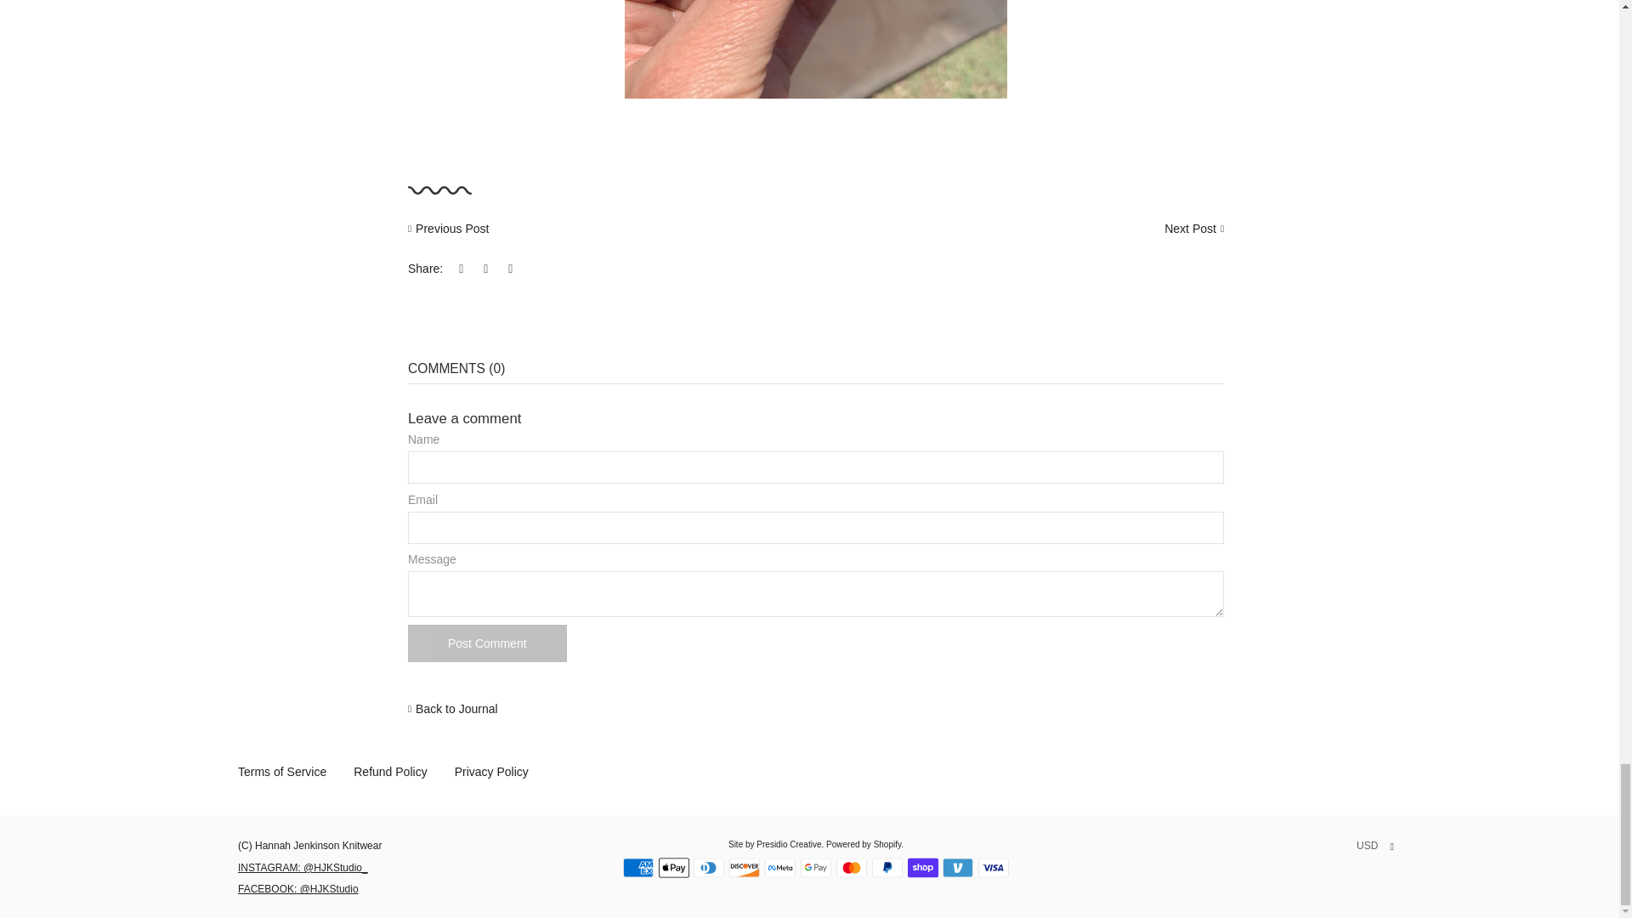 Image resolution: width=1632 pixels, height=918 pixels. What do you see at coordinates (816, 867) in the screenshot?
I see `Google Pay` at bounding box center [816, 867].